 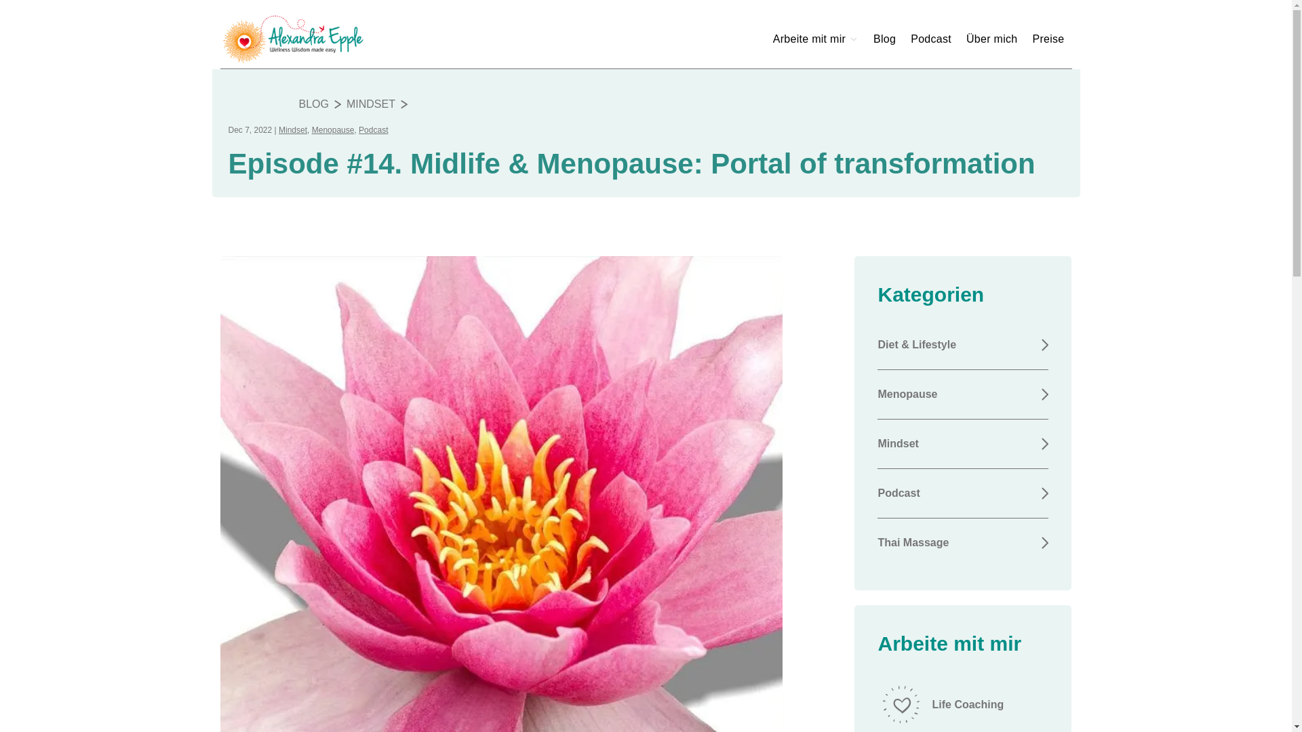 I want to click on Life Coaching, so click(x=963, y=701).